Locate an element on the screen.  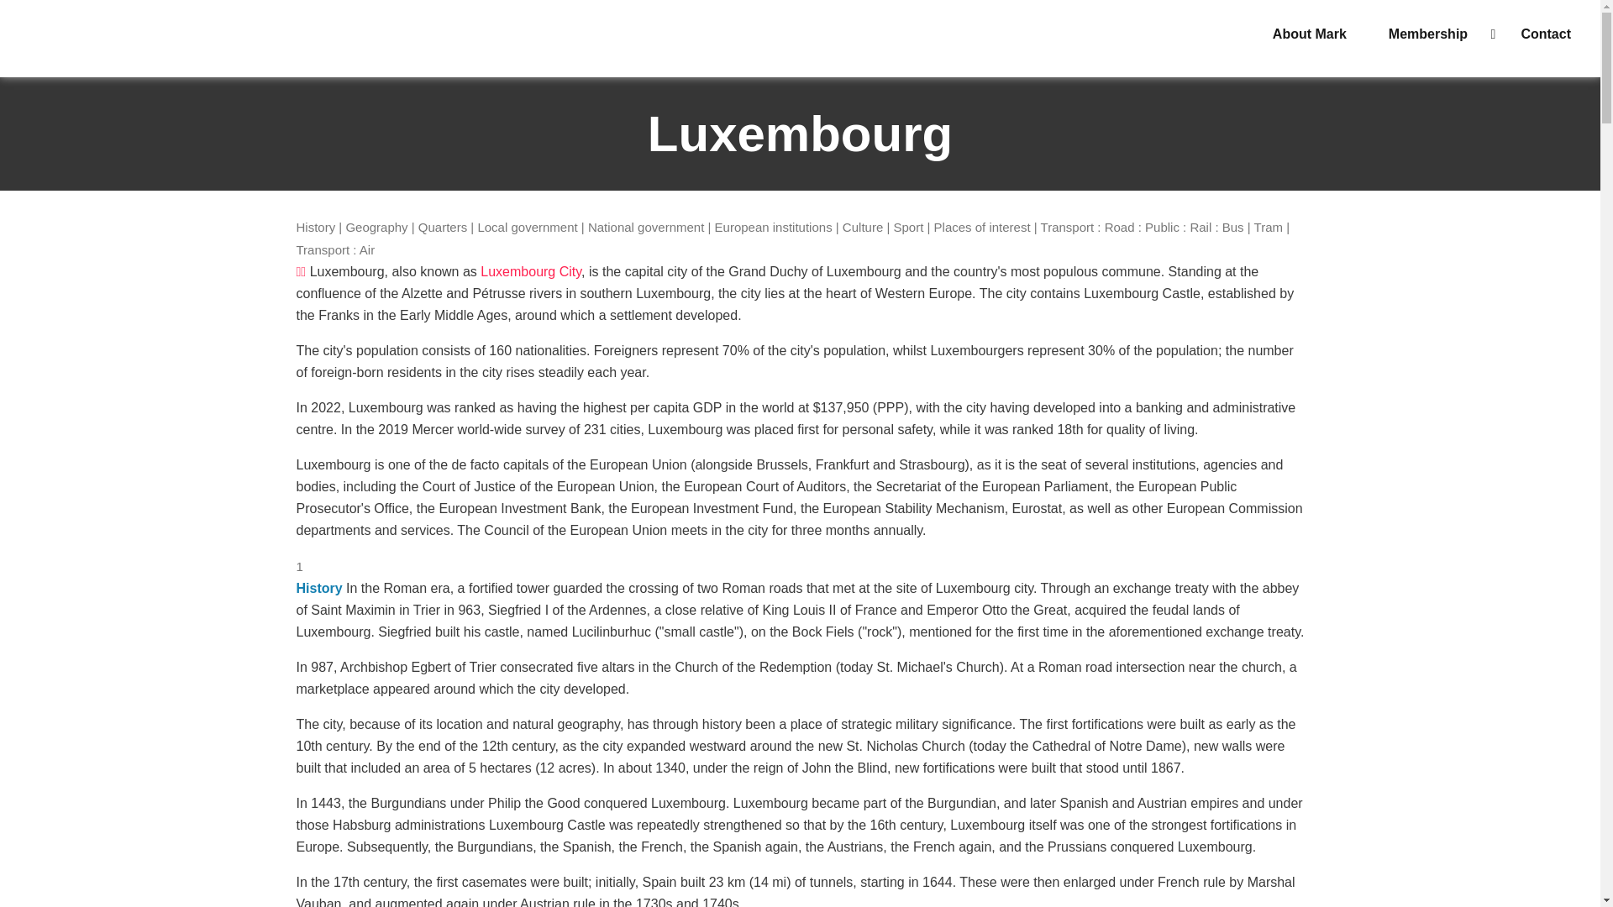
About Mark is located at coordinates (1309, 34).